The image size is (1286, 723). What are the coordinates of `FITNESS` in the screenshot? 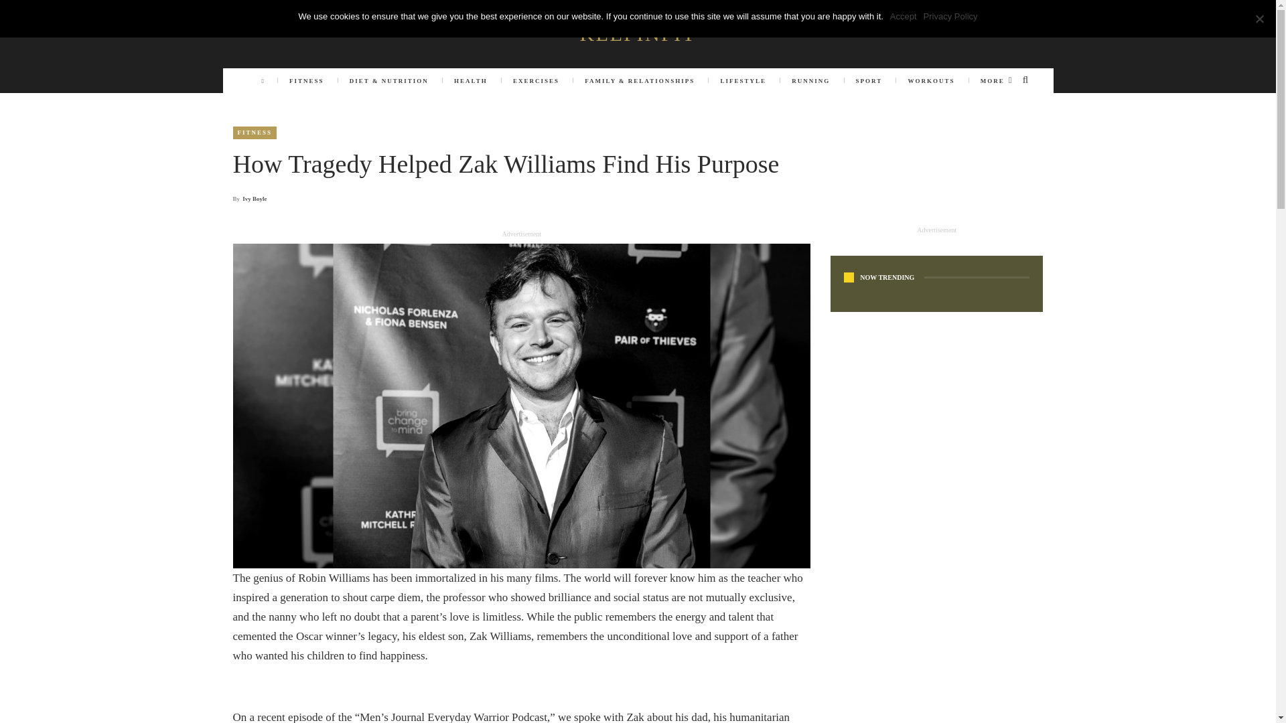 It's located at (307, 80).